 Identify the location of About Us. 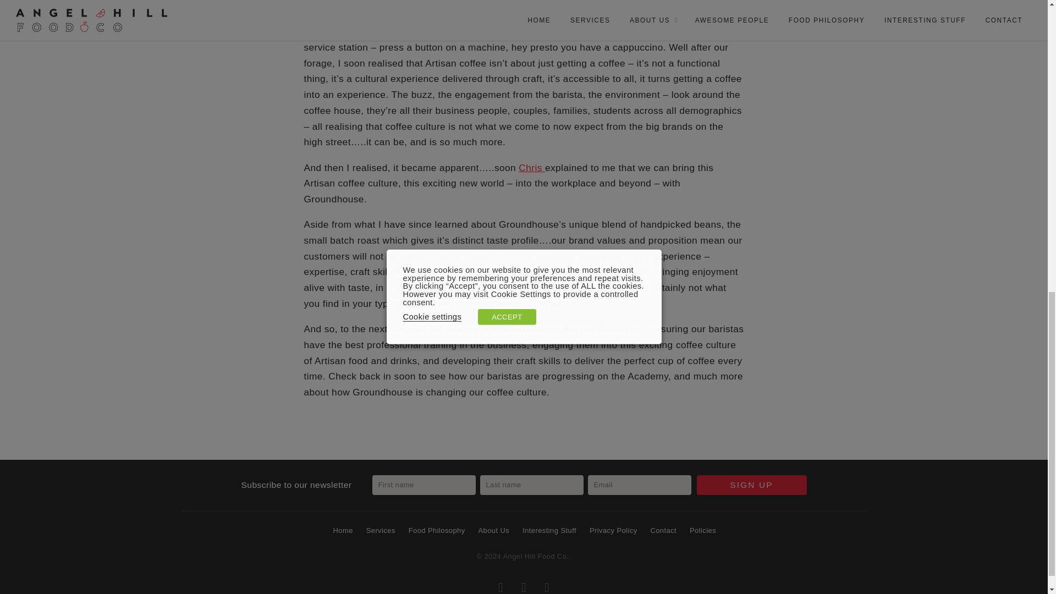
(493, 531).